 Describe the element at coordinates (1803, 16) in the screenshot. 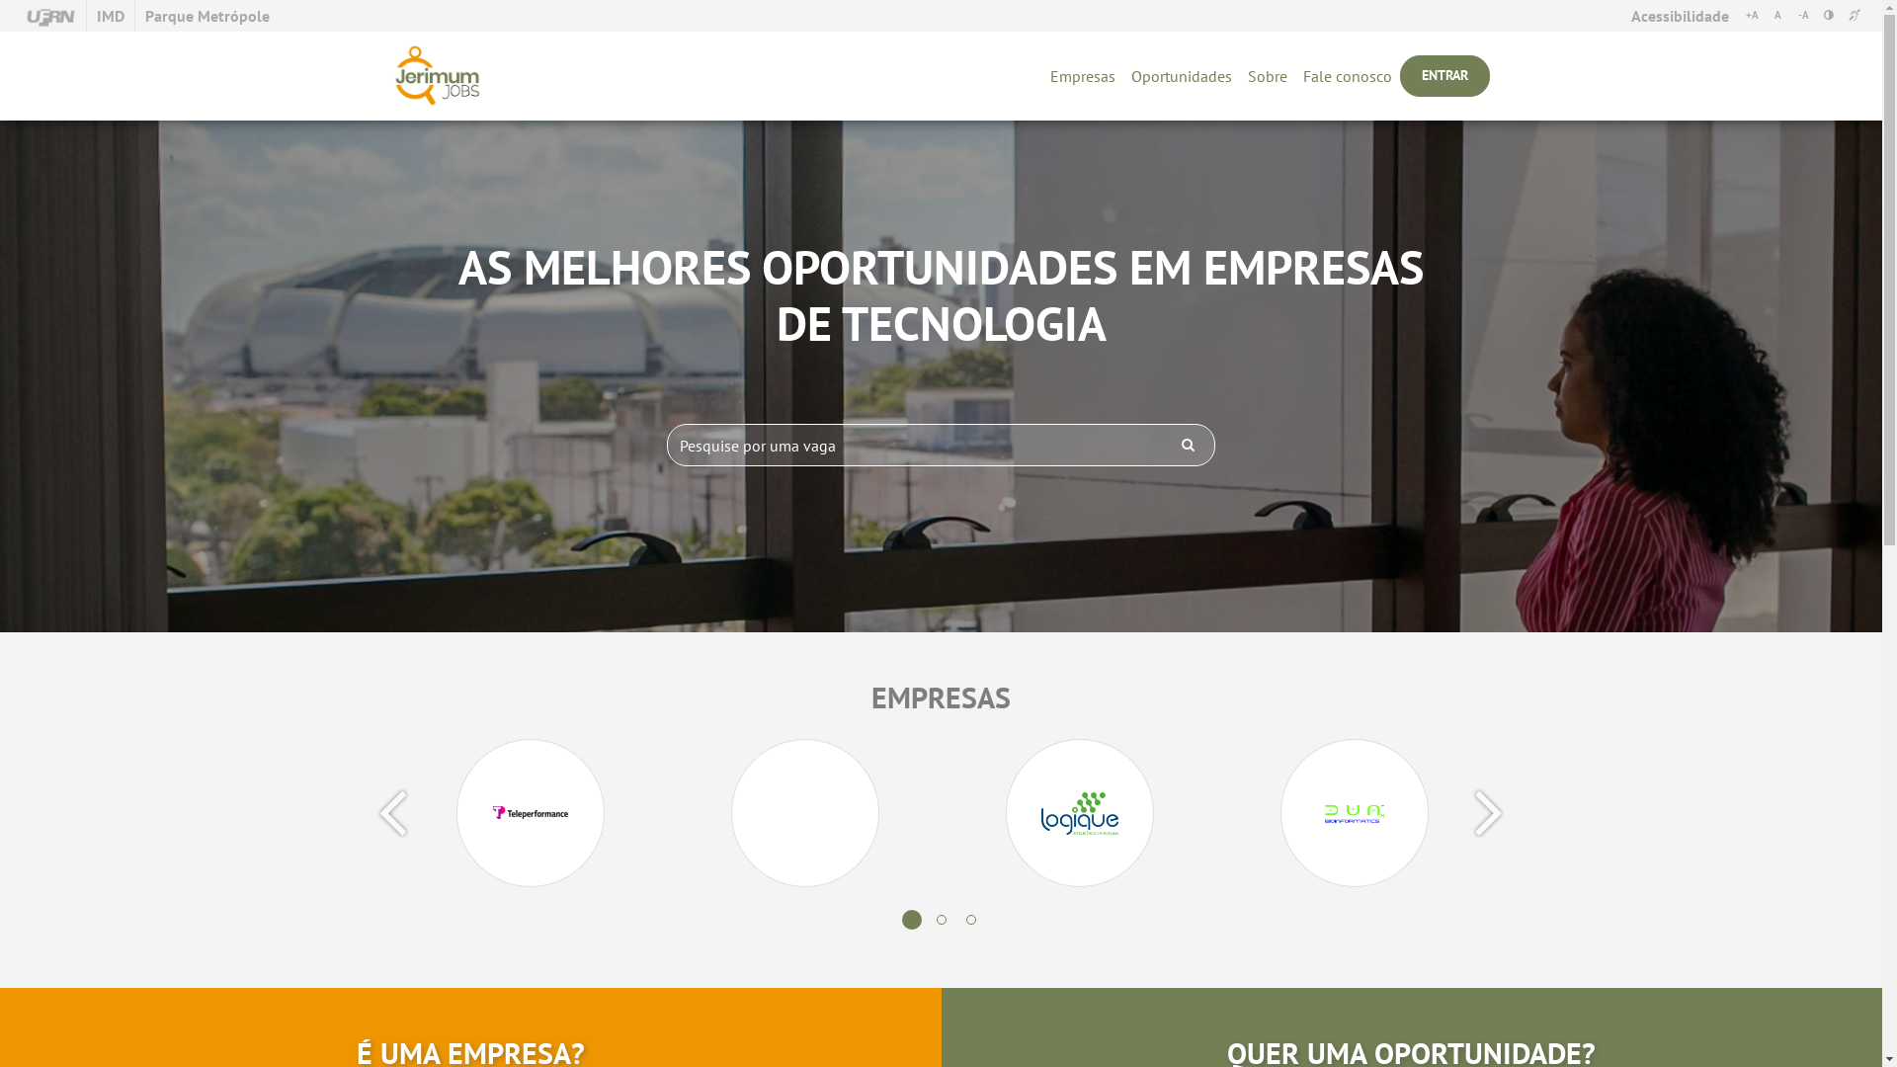

I see `-A
REDUZIR TAMANHO DA LETRA [ALT + 5] [ALT + 5]` at that location.